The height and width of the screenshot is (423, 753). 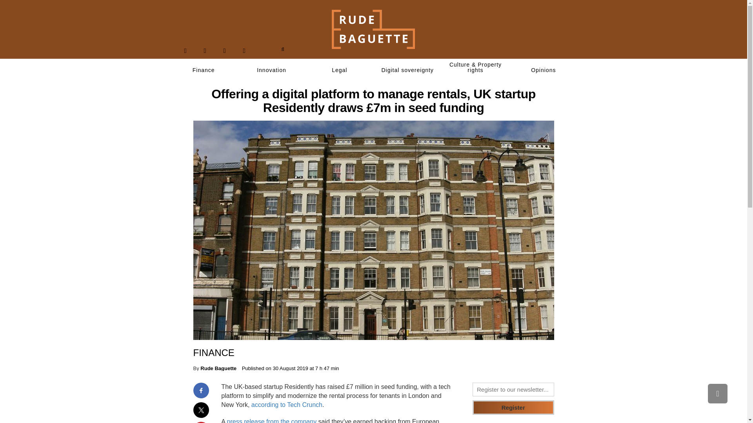 I want to click on Finance, so click(x=203, y=70).